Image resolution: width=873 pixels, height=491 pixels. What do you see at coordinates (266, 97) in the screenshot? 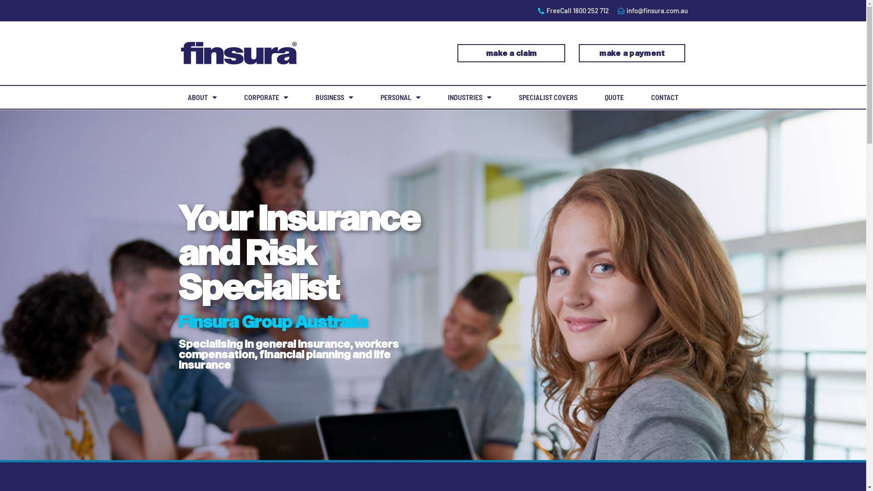
I see `CORPORATE` at bounding box center [266, 97].